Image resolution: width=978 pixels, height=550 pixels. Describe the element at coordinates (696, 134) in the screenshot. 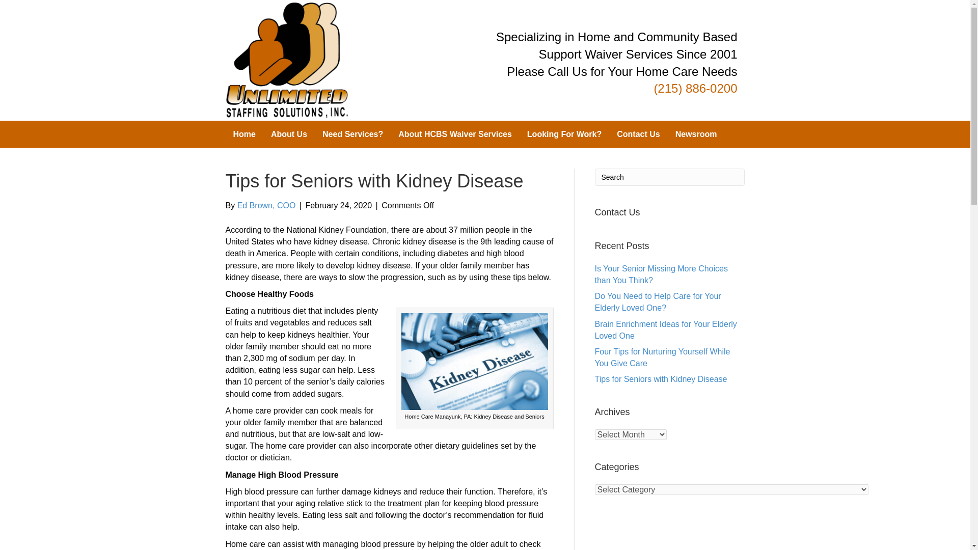

I see `Newsroom` at that location.